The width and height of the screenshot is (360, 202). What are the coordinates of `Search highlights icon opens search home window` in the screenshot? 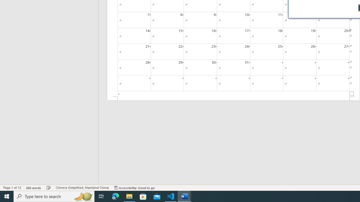 It's located at (83, 196).